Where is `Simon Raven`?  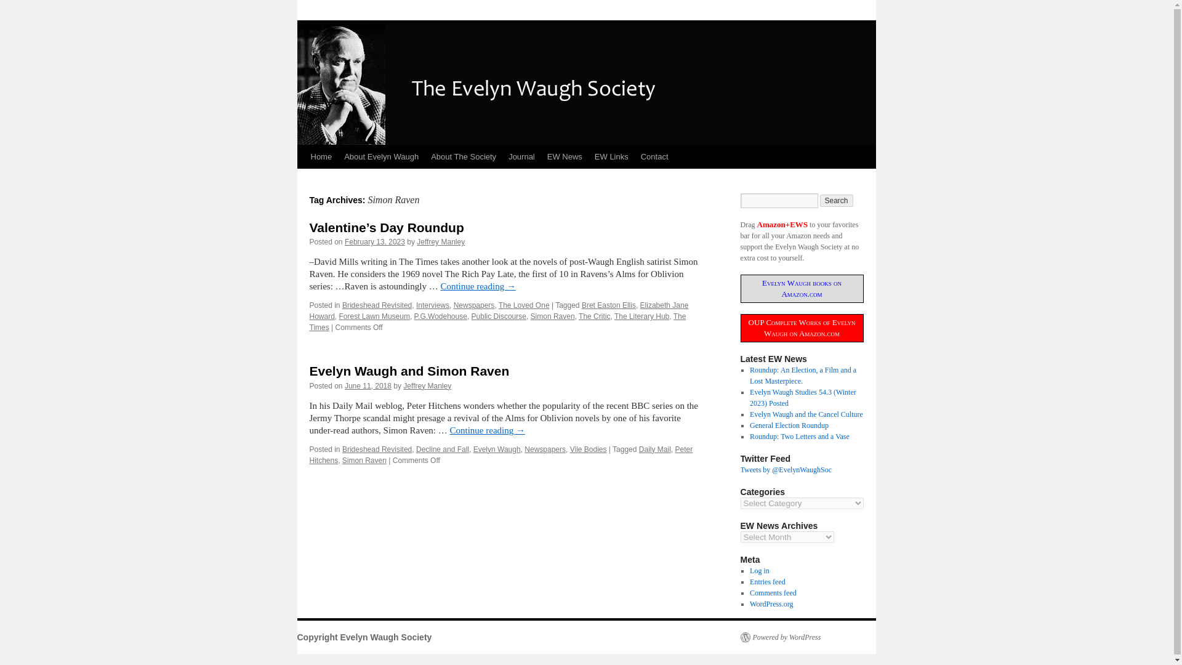 Simon Raven is located at coordinates (553, 316).